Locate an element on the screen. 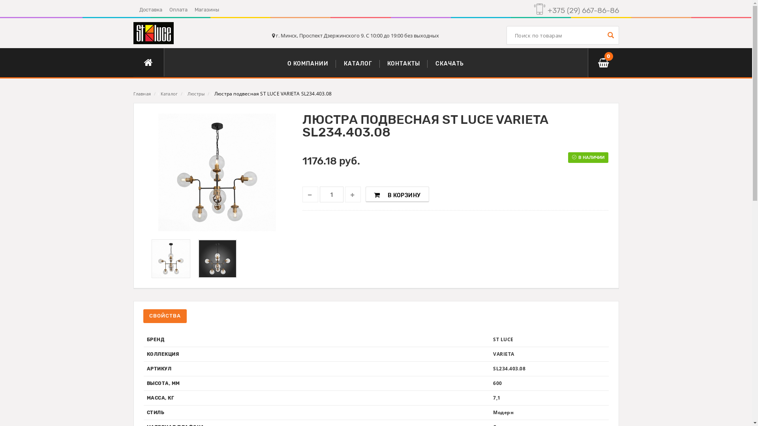 This screenshot has width=758, height=426. +375 (29) 667-86-86 is located at coordinates (582, 11).